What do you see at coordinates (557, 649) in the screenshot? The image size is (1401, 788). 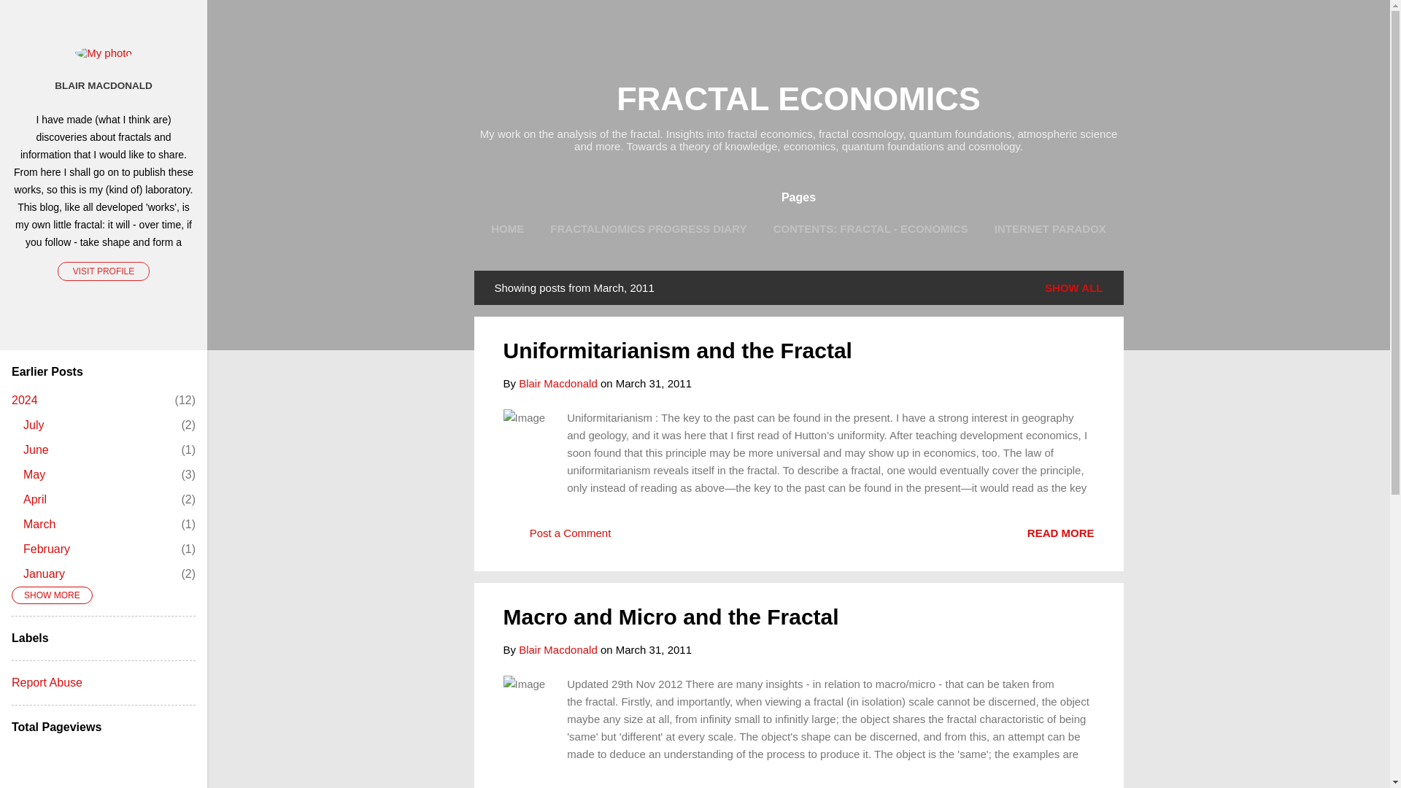 I see `author profile` at bounding box center [557, 649].